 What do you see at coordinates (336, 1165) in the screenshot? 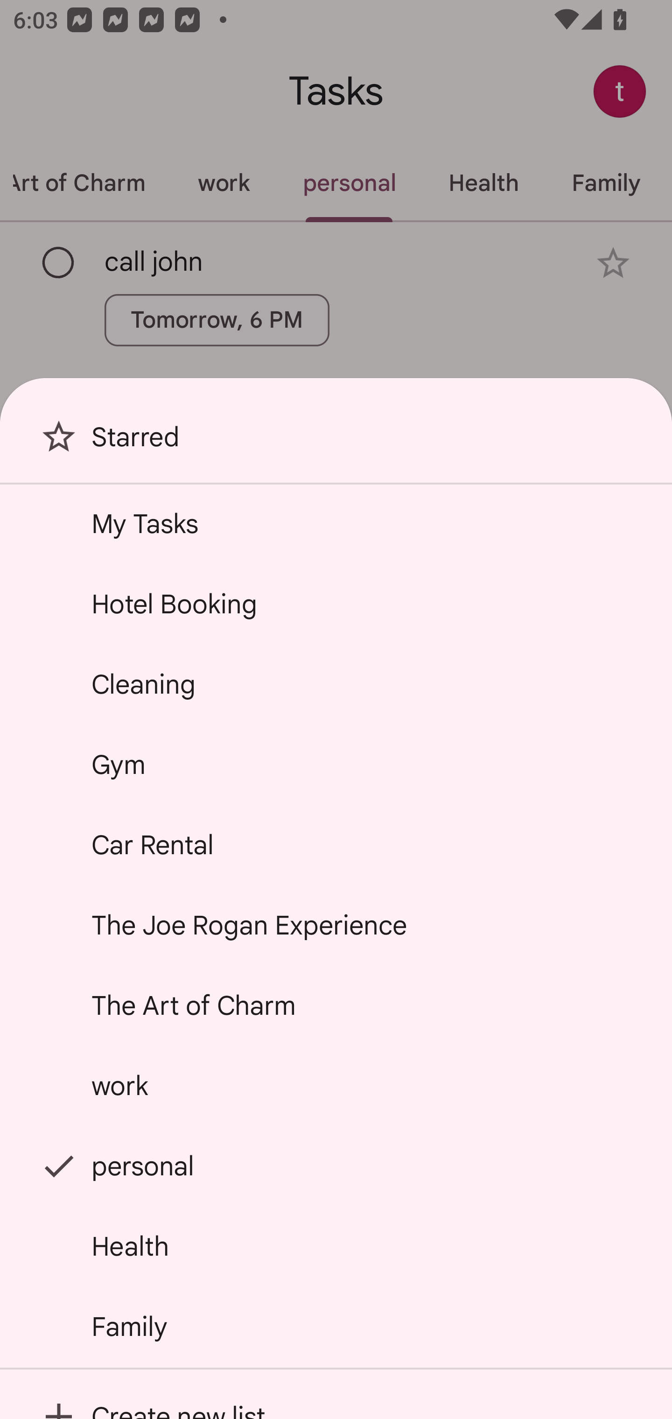
I see `personal` at bounding box center [336, 1165].